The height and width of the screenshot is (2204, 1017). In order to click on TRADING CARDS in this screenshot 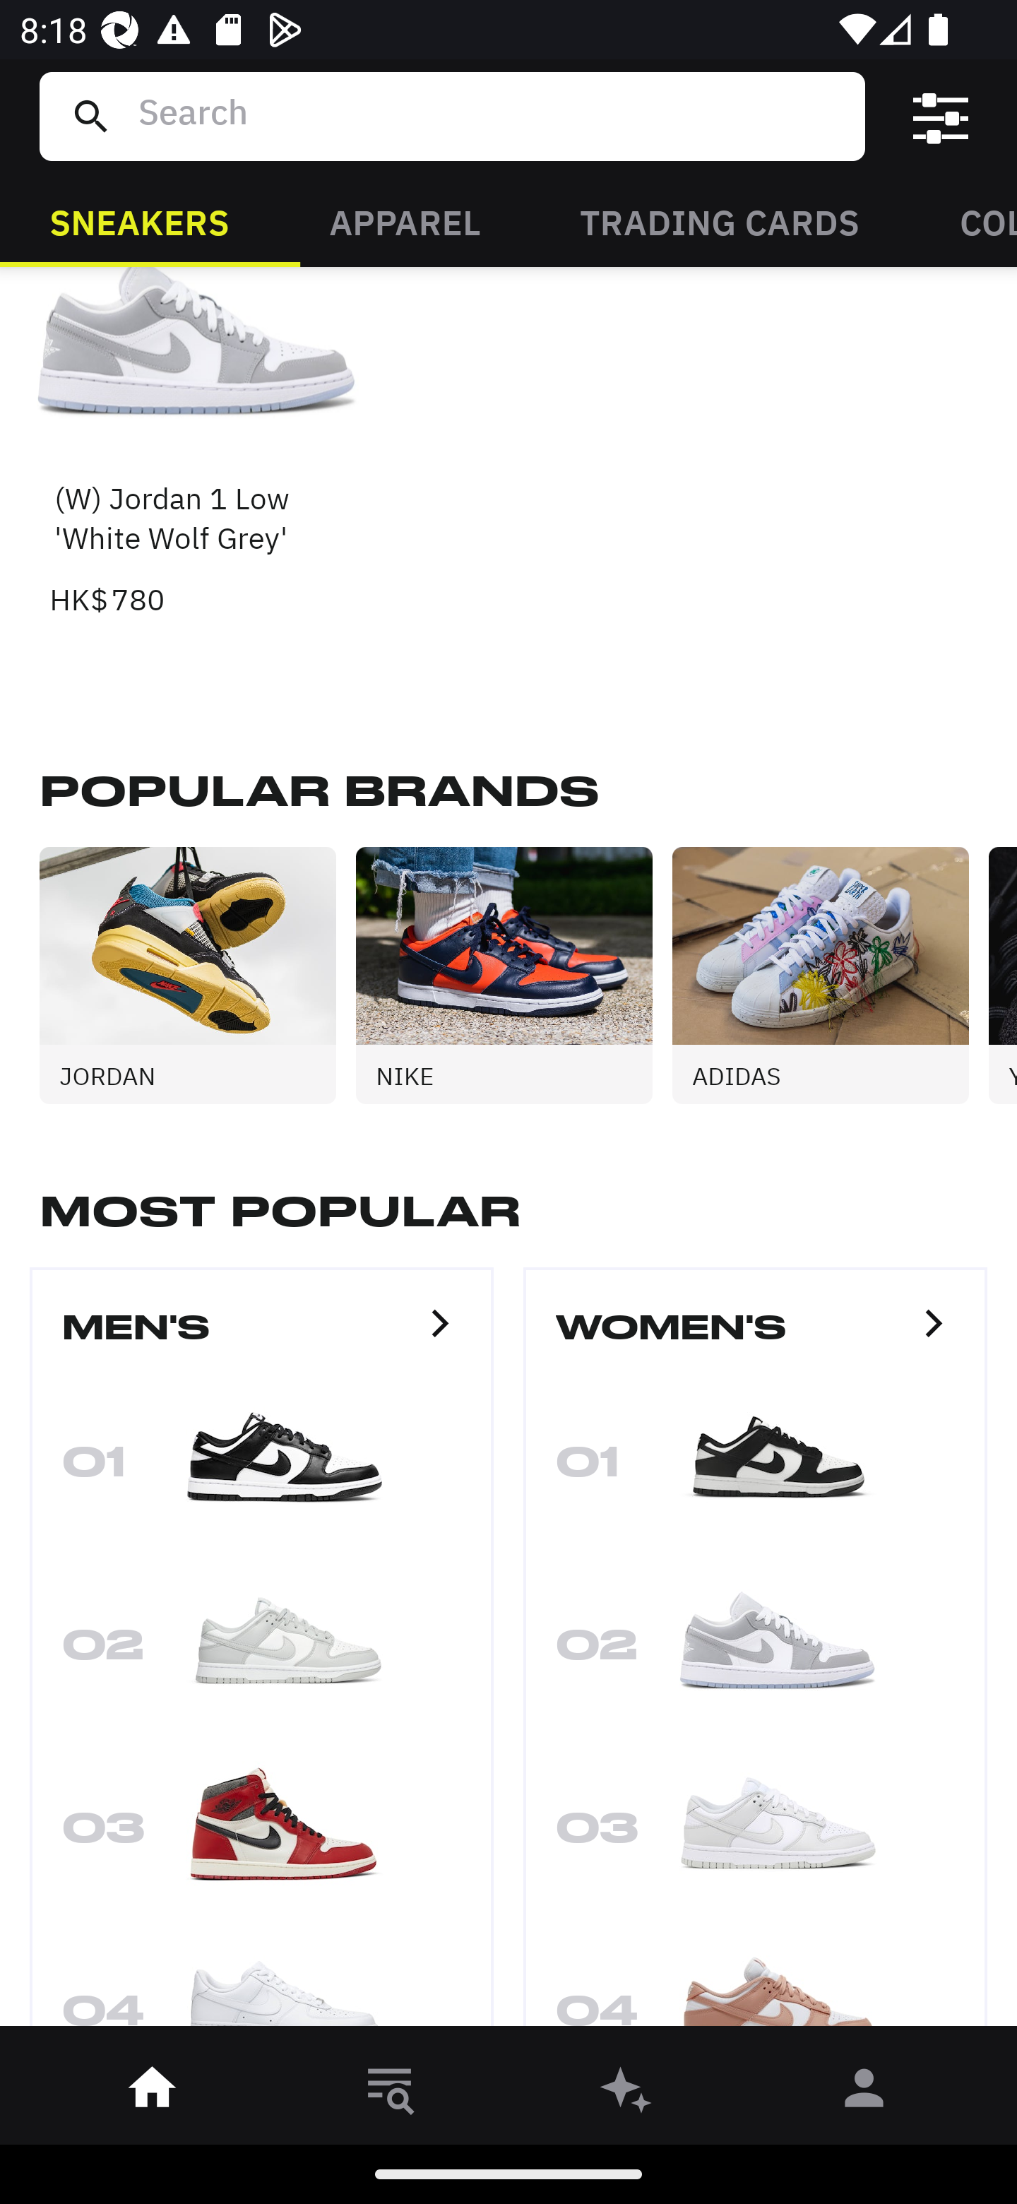, I will do `click(720, 220)`.